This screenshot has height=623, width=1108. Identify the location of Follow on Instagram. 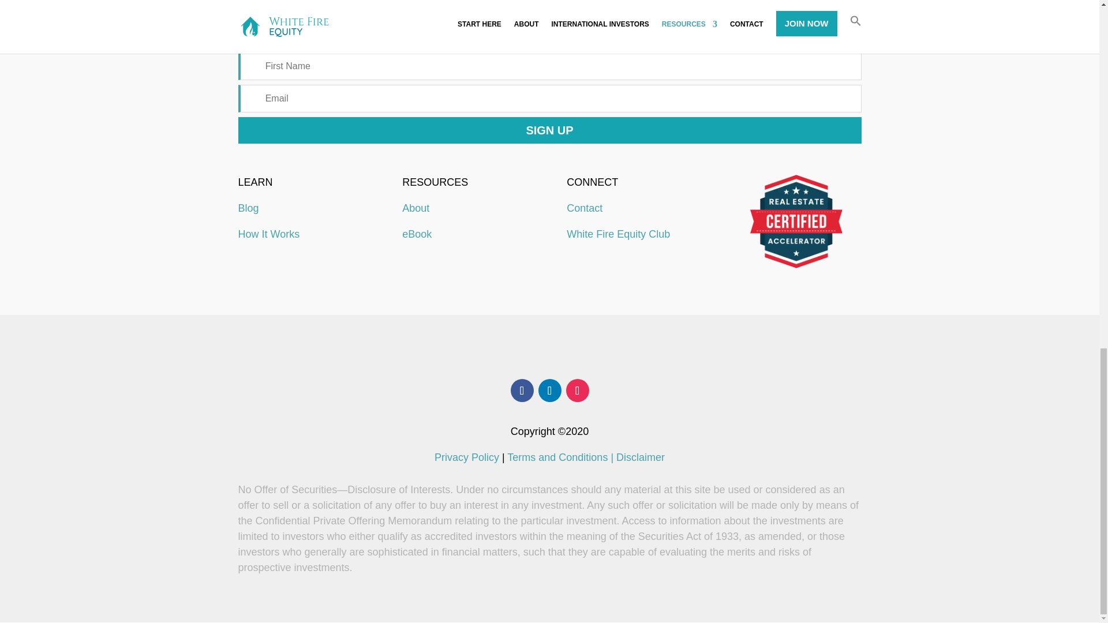
(577, 390).